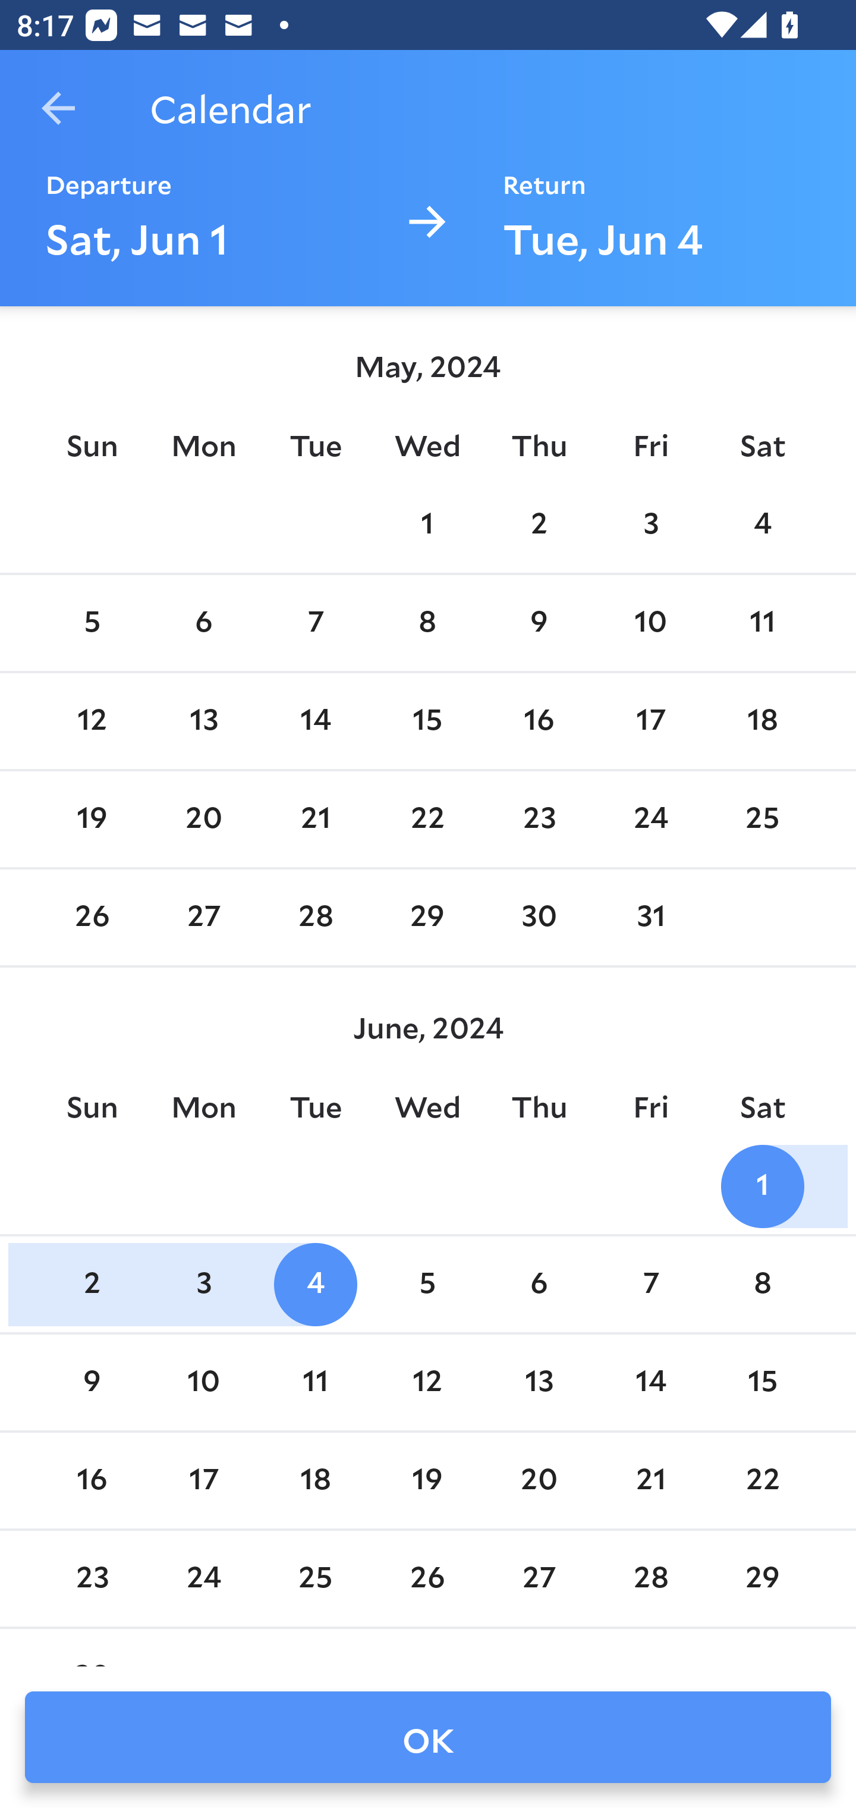 Image resolution: width=856 pixels, height=1808 pixels. What do you see at coordinates (539, 524) in the screenshot?
I see `2` at bounding box center [539, 524].